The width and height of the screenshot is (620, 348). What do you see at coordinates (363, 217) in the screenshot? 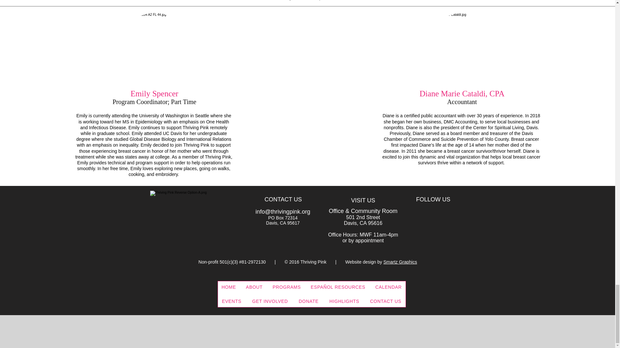
I see `501 2nd Street` at bounding box center [363, 217].